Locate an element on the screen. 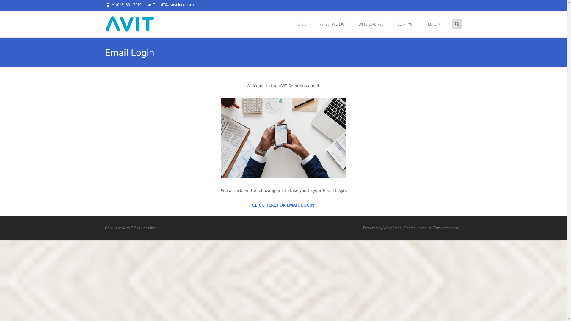 The width and height of the screenshot is (571, 321). WHO ARE WE is located at coordinates (371, 24).